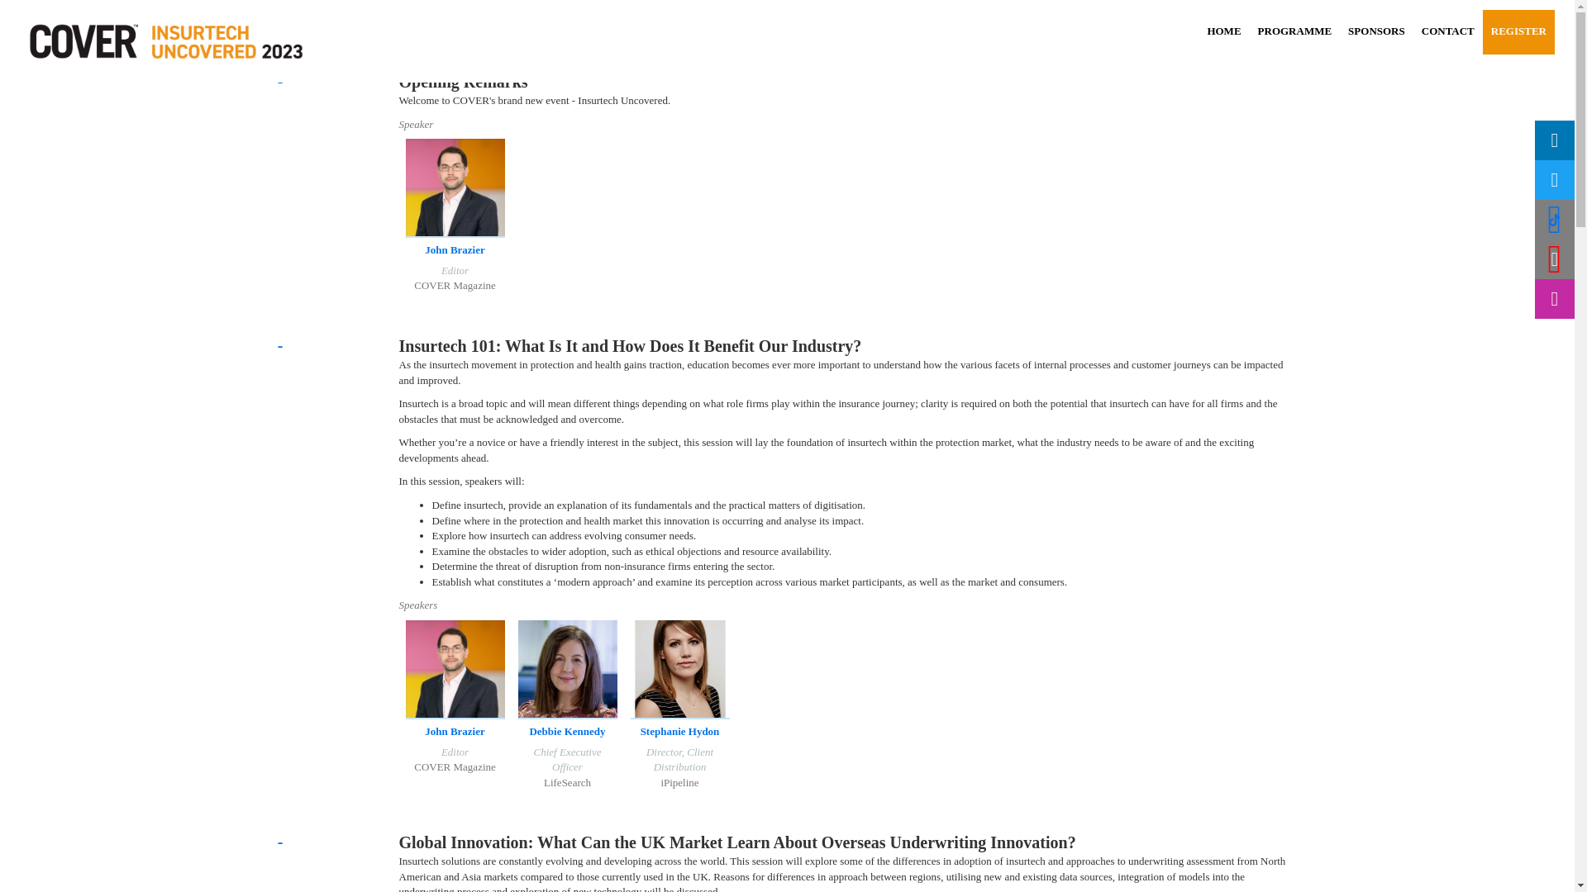 The image size is (1587, 892). Describe the element at coordinates (455, 732) in the screenshot. I see `John Brazier` at that location.